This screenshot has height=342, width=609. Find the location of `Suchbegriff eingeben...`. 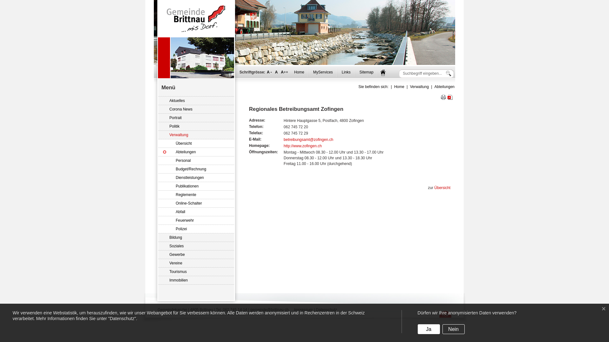

Suchbegriff eingeben... is located at coordinates (422, 73).